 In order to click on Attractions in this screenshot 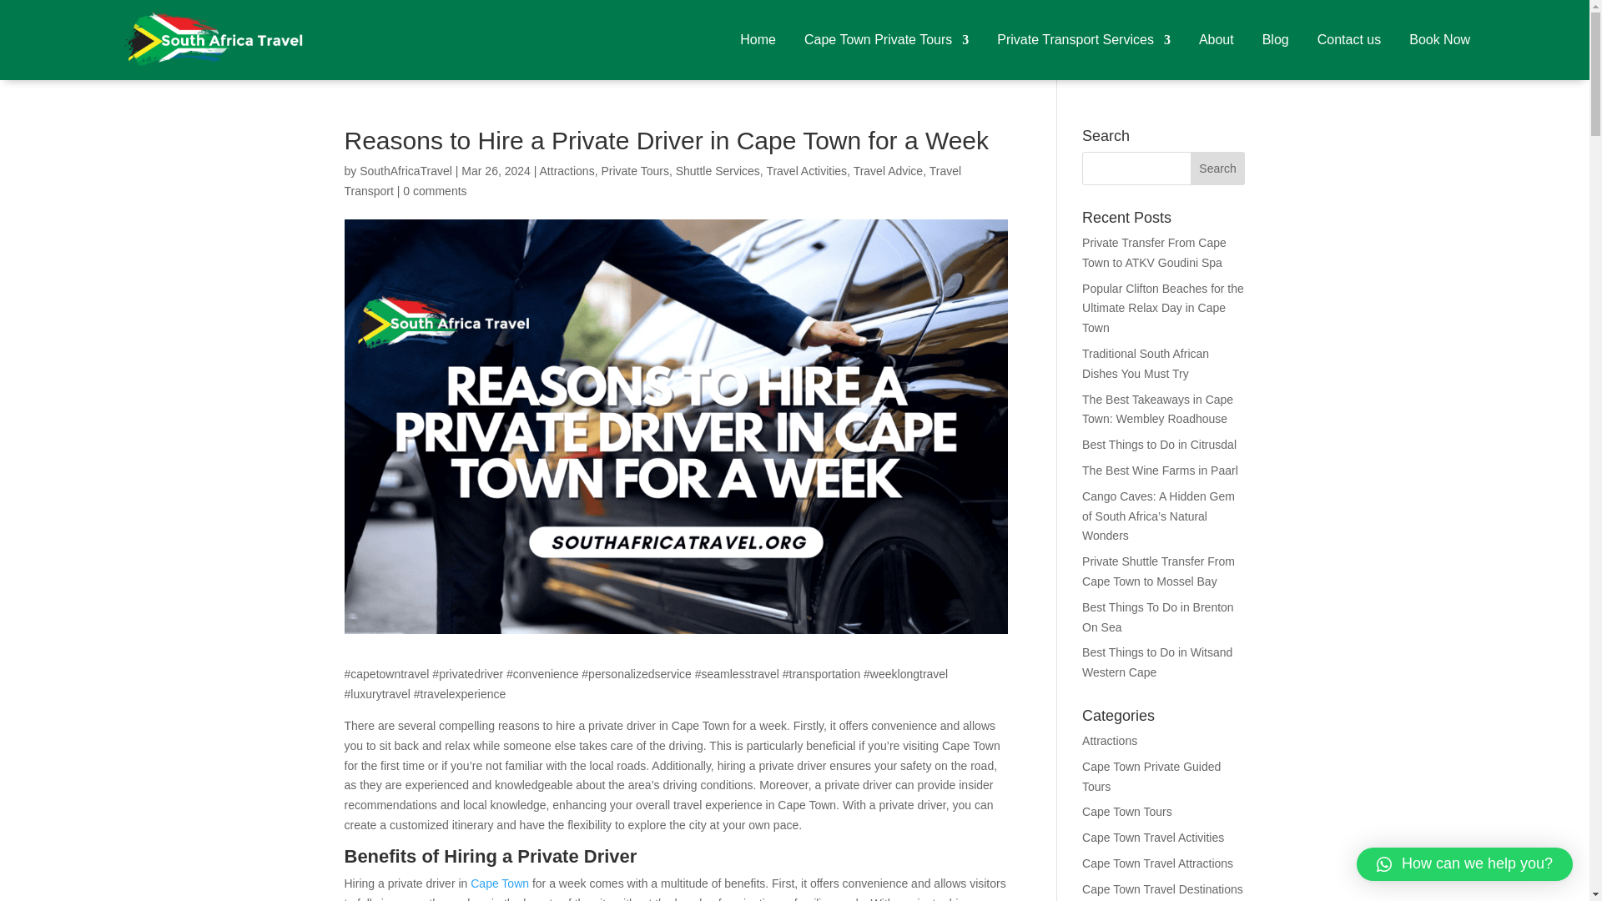, I will do `click(567, 170)`.